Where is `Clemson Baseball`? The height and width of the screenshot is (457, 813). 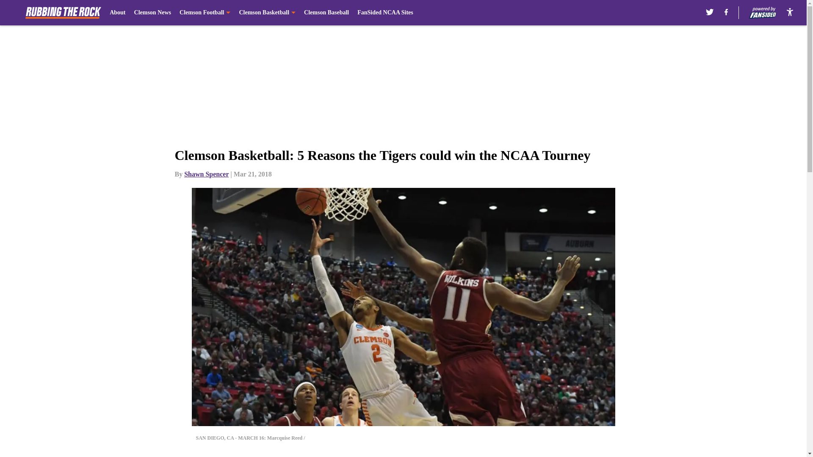
Clemson Baseball is located at coordinates (326, 13).